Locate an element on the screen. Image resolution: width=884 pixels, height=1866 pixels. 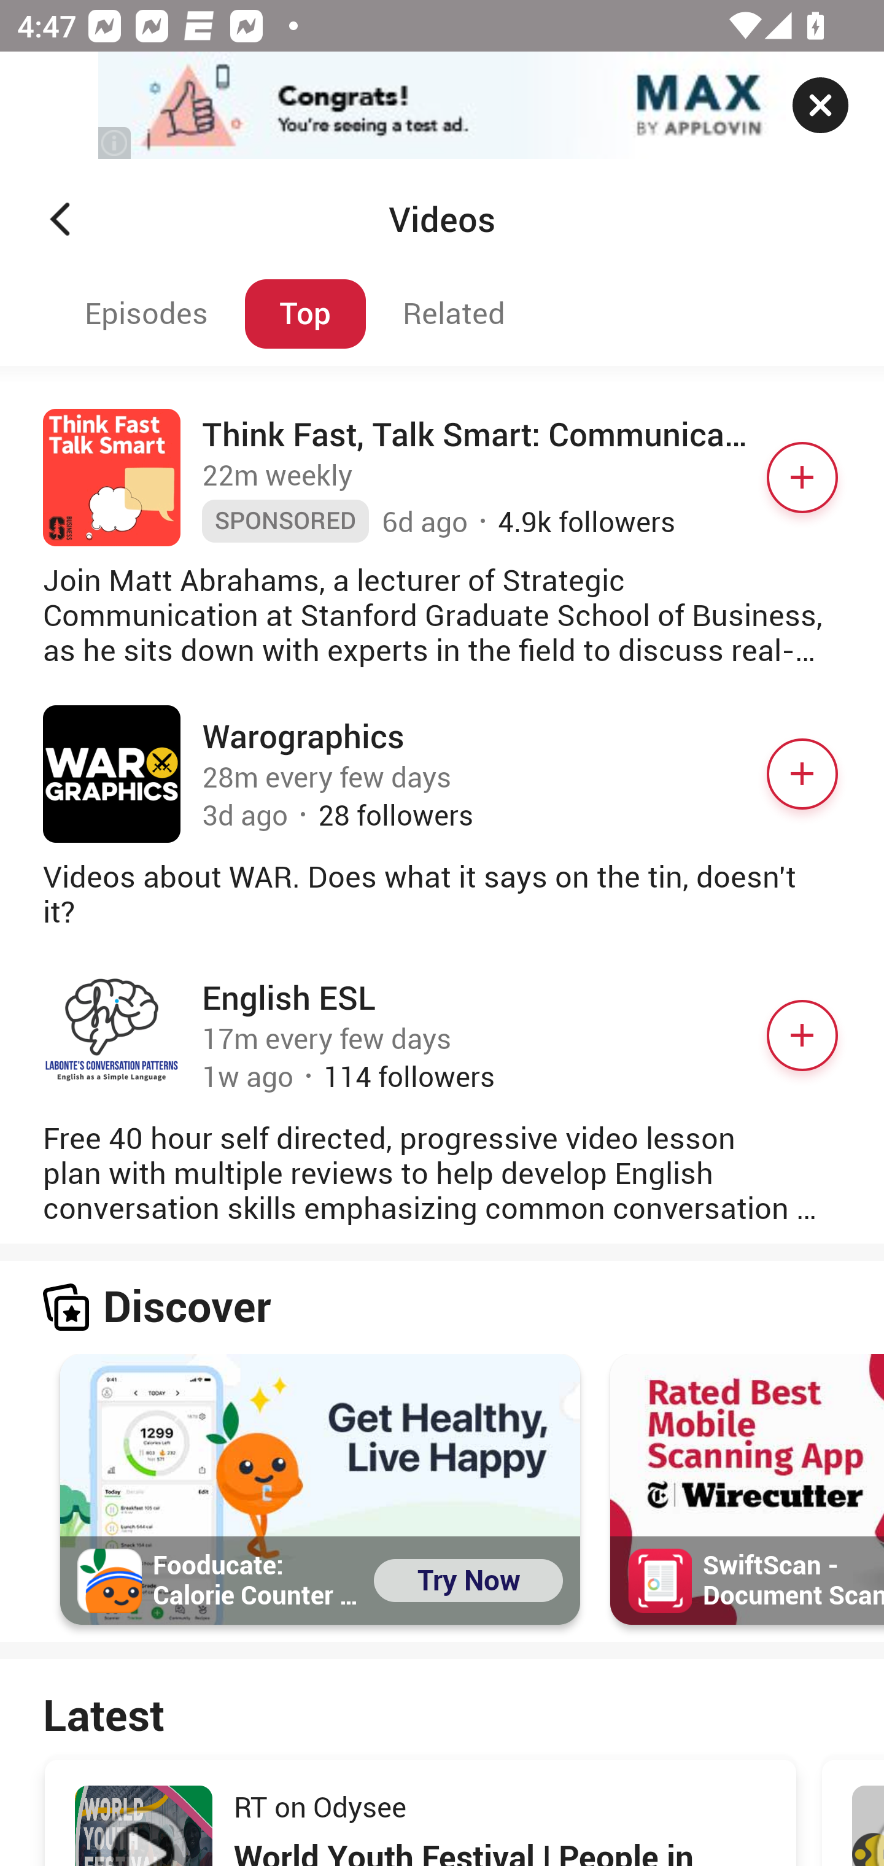
Related is located at coordinates (454, 314).